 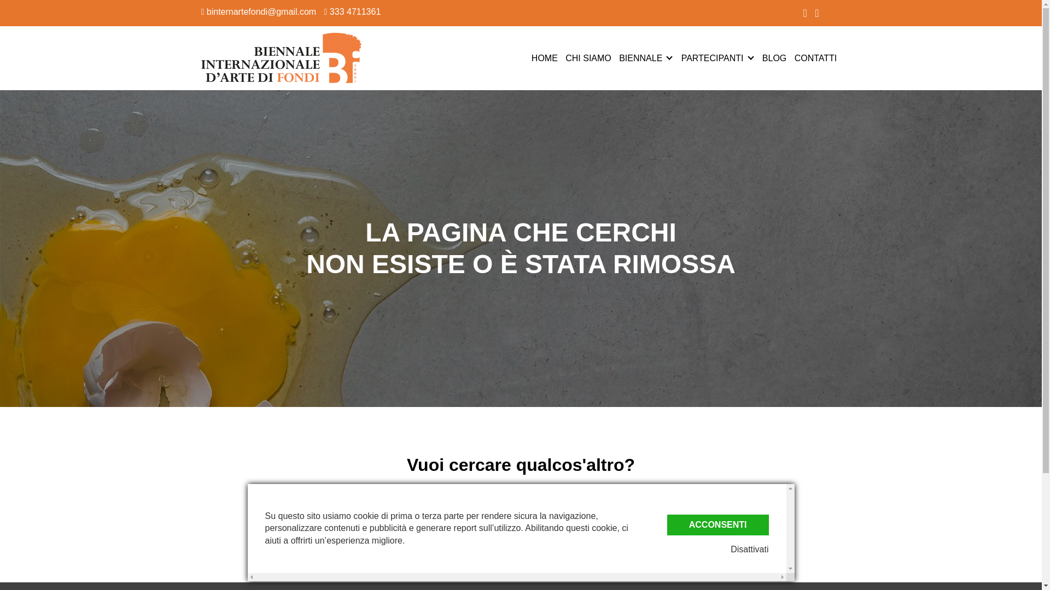 I want to click on Chiamaci, so click(x=352, y=11).